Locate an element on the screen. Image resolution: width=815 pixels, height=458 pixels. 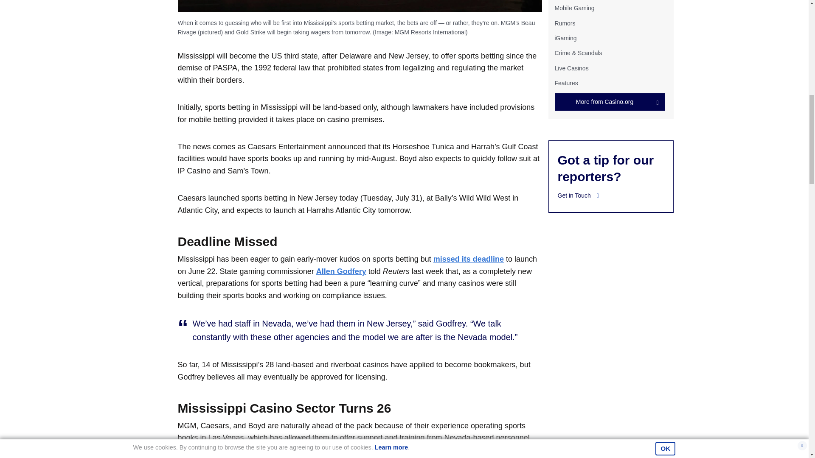
Allen Godfery is located at coordinates (341, 271).